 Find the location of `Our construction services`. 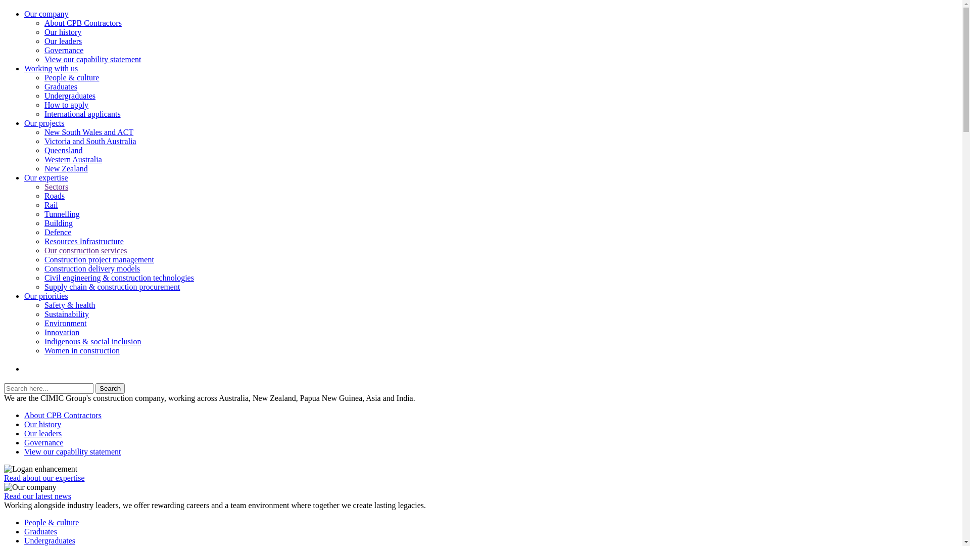

Our construction services is located at coordinates (86, 251).